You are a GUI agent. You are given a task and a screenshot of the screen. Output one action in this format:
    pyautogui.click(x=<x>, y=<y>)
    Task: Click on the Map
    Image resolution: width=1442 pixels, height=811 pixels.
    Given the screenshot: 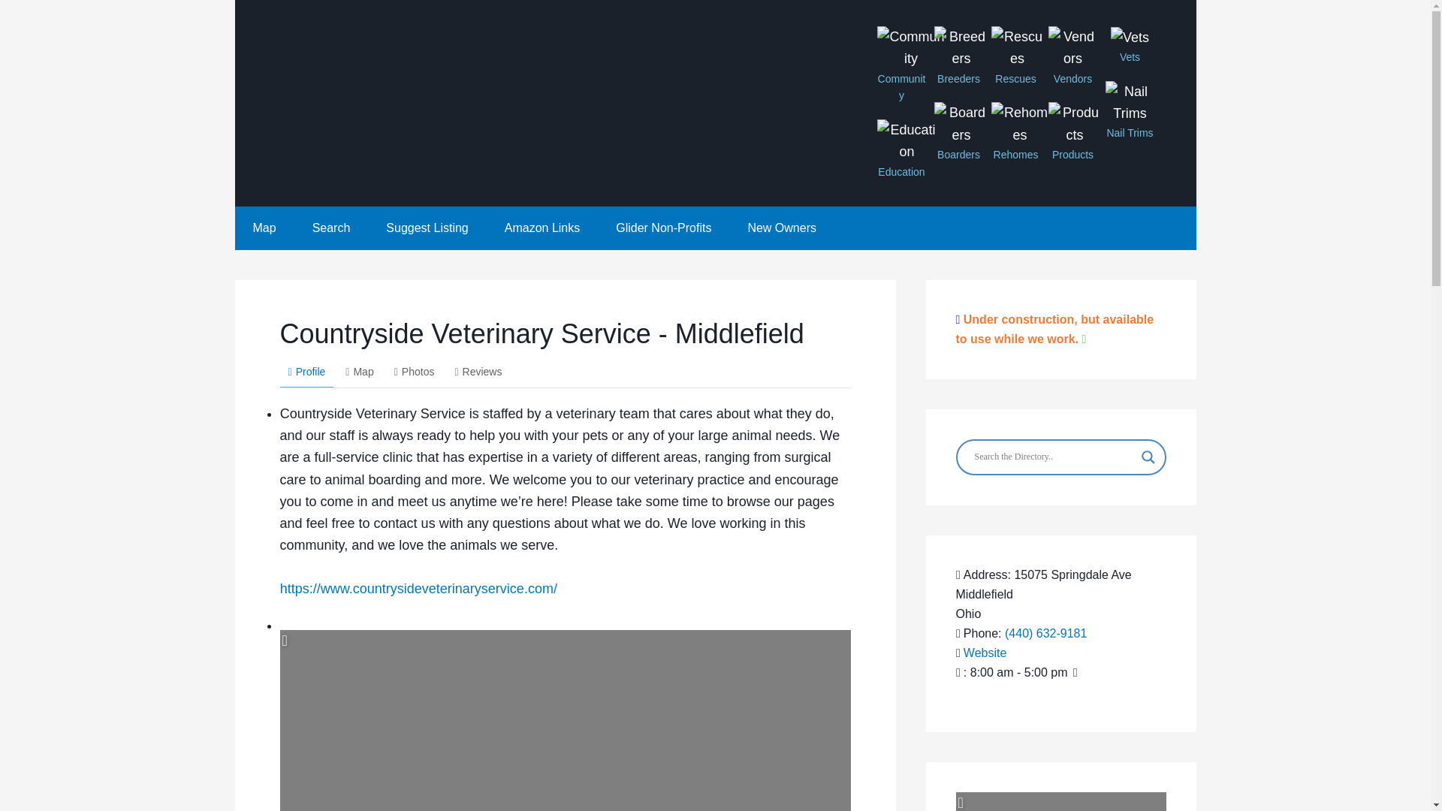 What is the action you would take?
    pyautogui.click(x=359, y=372)
    